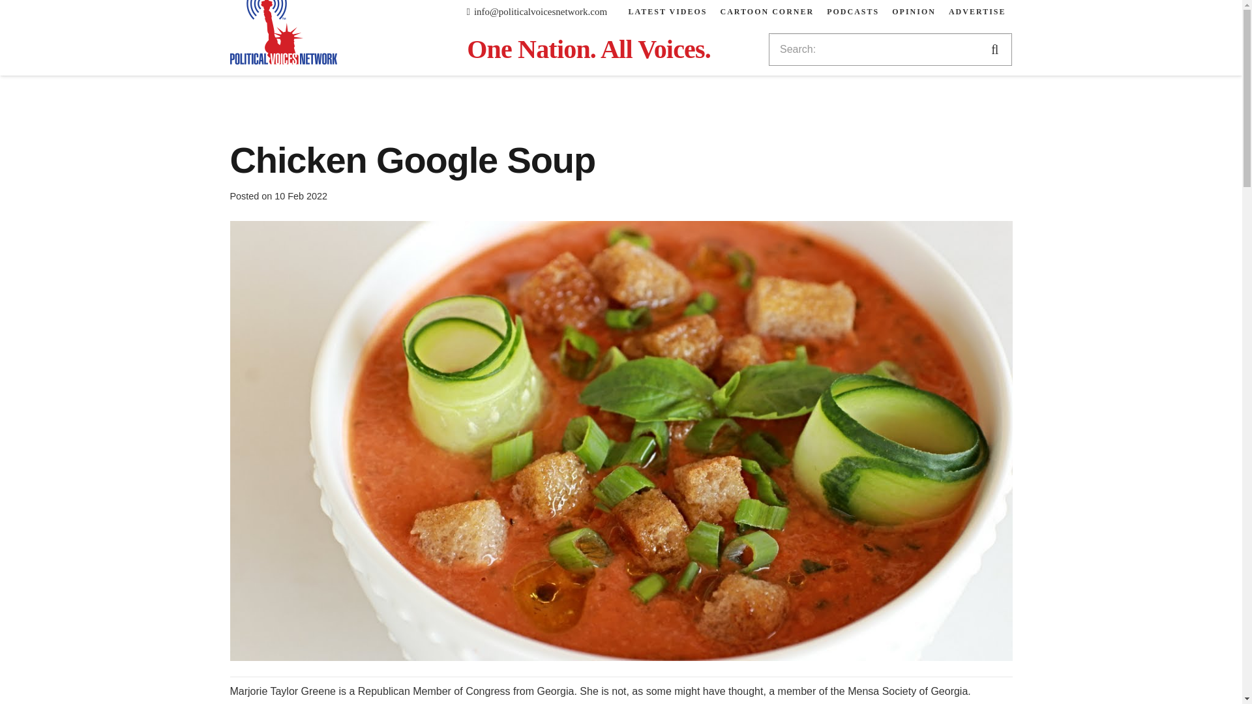 This screenshot has height=704, width=1252. Describe the element at coordinates (767, 12) in the screenshot. I see `CARTOON CORNER` at that location.